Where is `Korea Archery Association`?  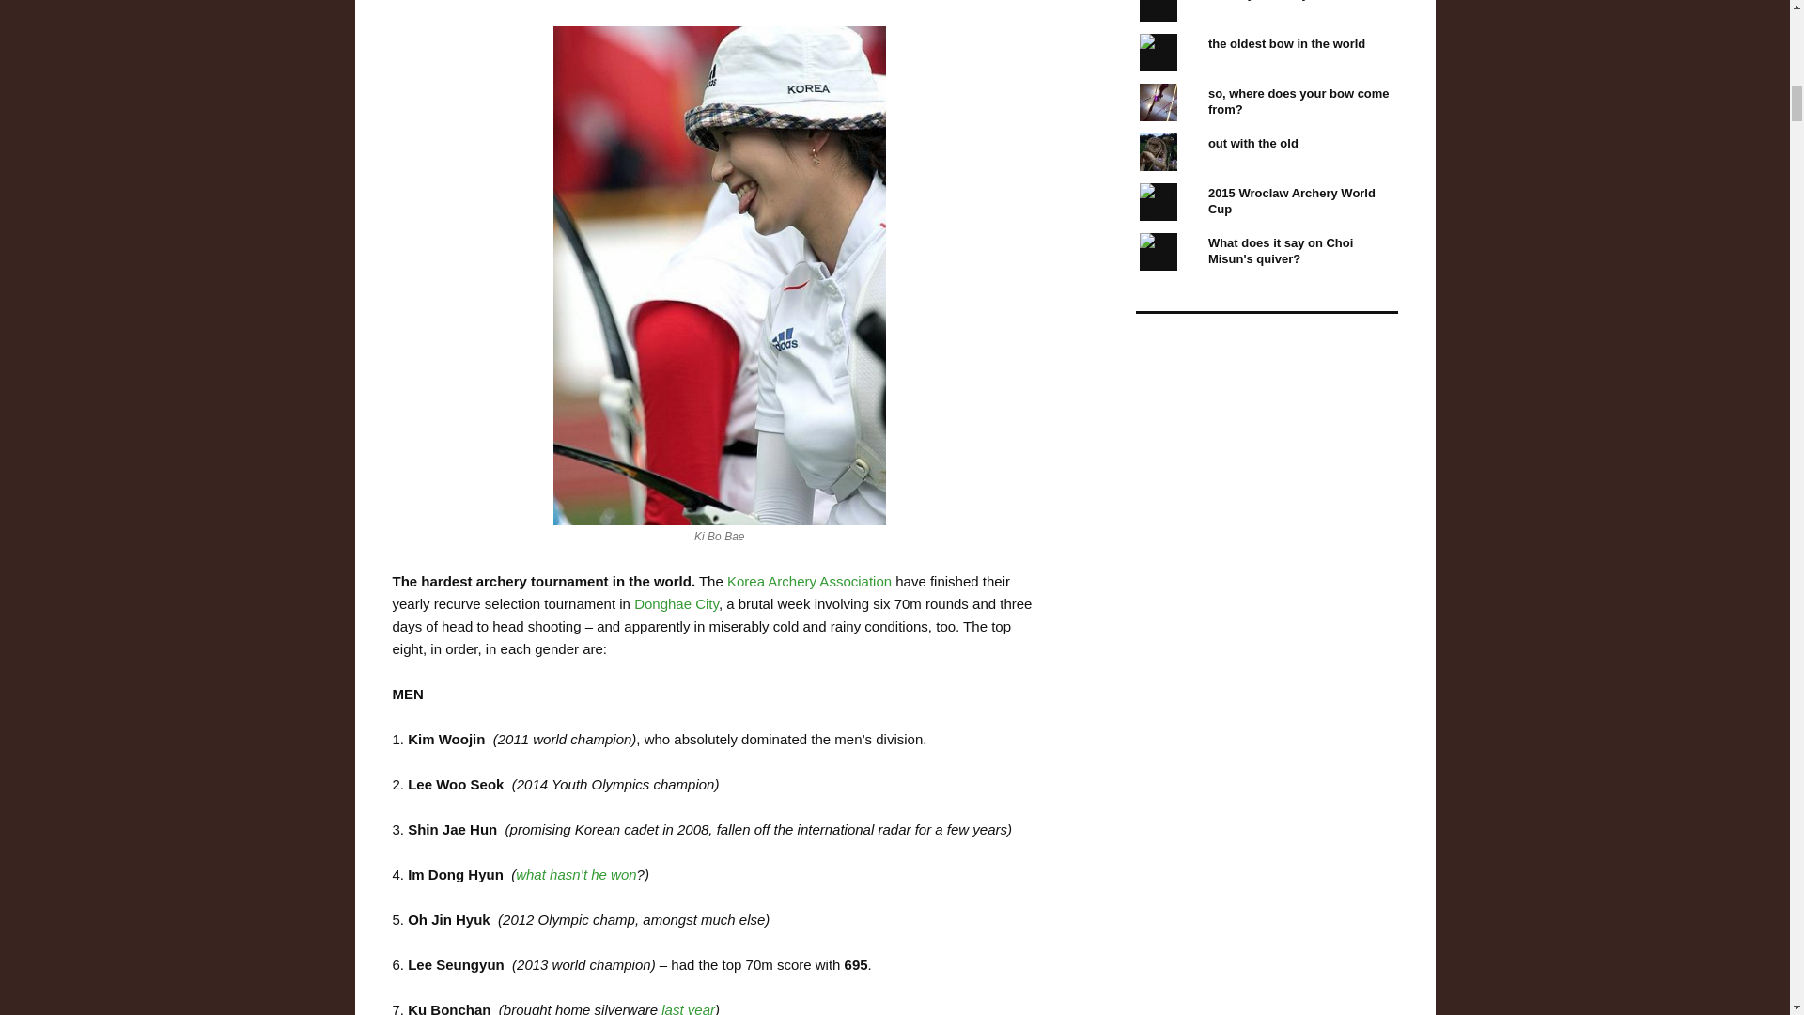 Korea Archery Association is located at coordinates (808, 581).